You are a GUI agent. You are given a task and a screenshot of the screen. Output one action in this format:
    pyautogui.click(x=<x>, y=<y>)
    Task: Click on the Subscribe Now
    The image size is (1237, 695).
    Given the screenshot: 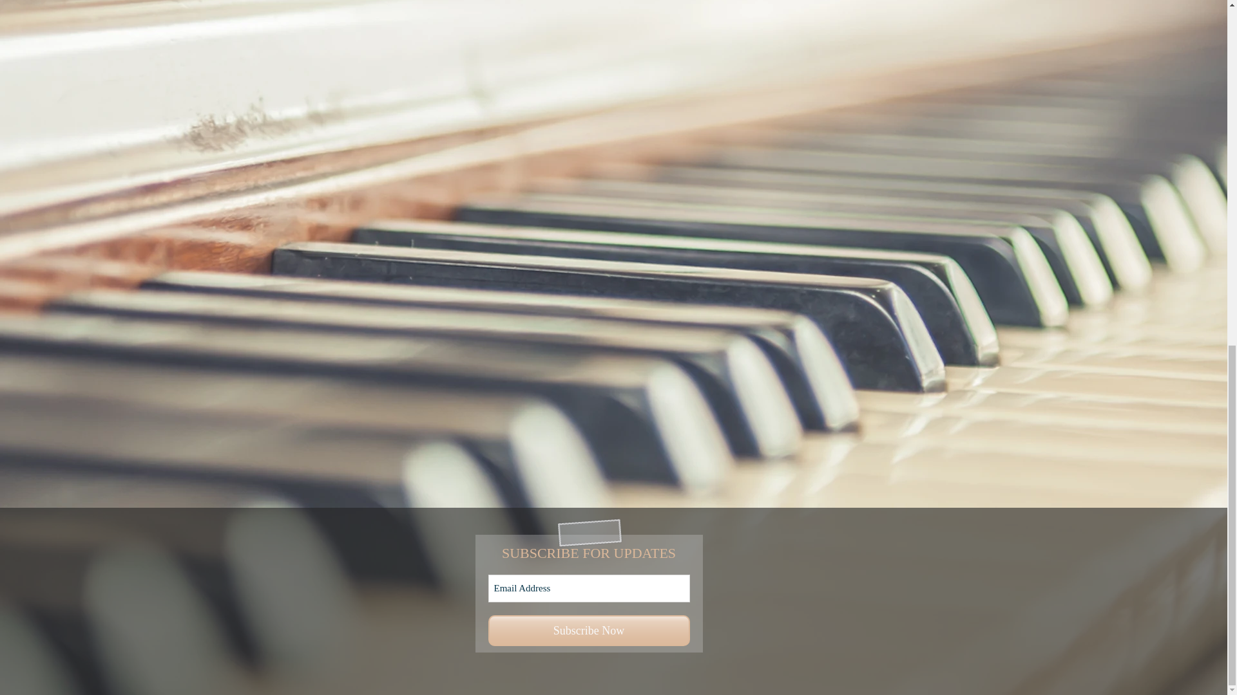 What is the action you would take?
    pyautogui.click(x=589, y=631)
    